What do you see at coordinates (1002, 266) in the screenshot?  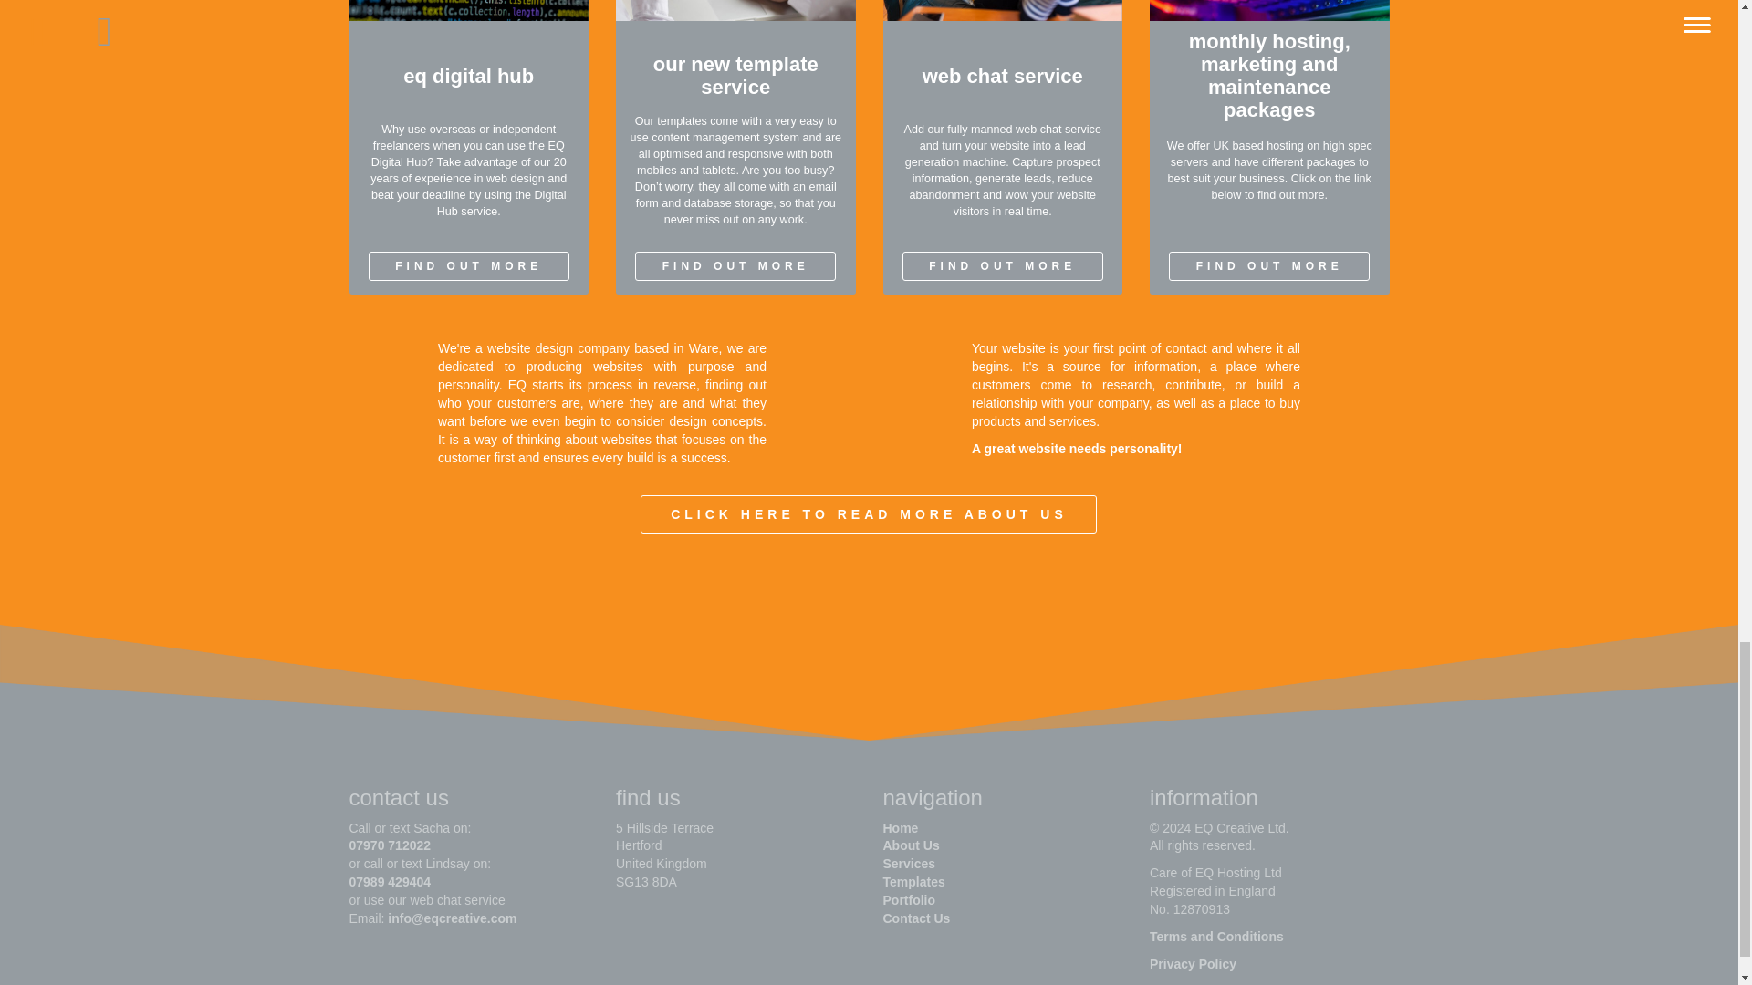 I see `FIND OUT MORE` at bounding box center [1002, 266].